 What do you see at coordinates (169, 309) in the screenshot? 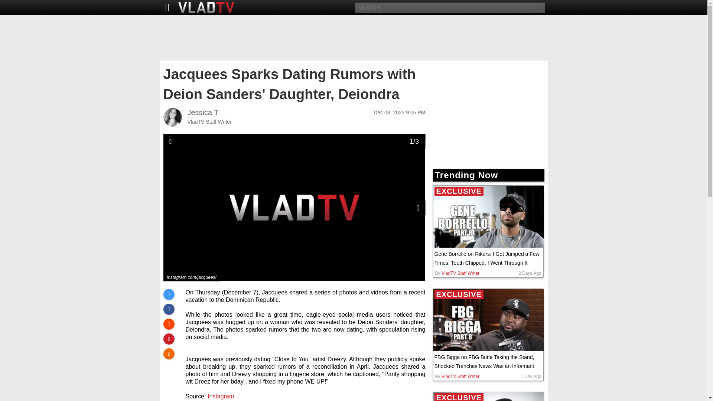
I see `Icon: Post To Facebook` at bounding box center [169, 309].